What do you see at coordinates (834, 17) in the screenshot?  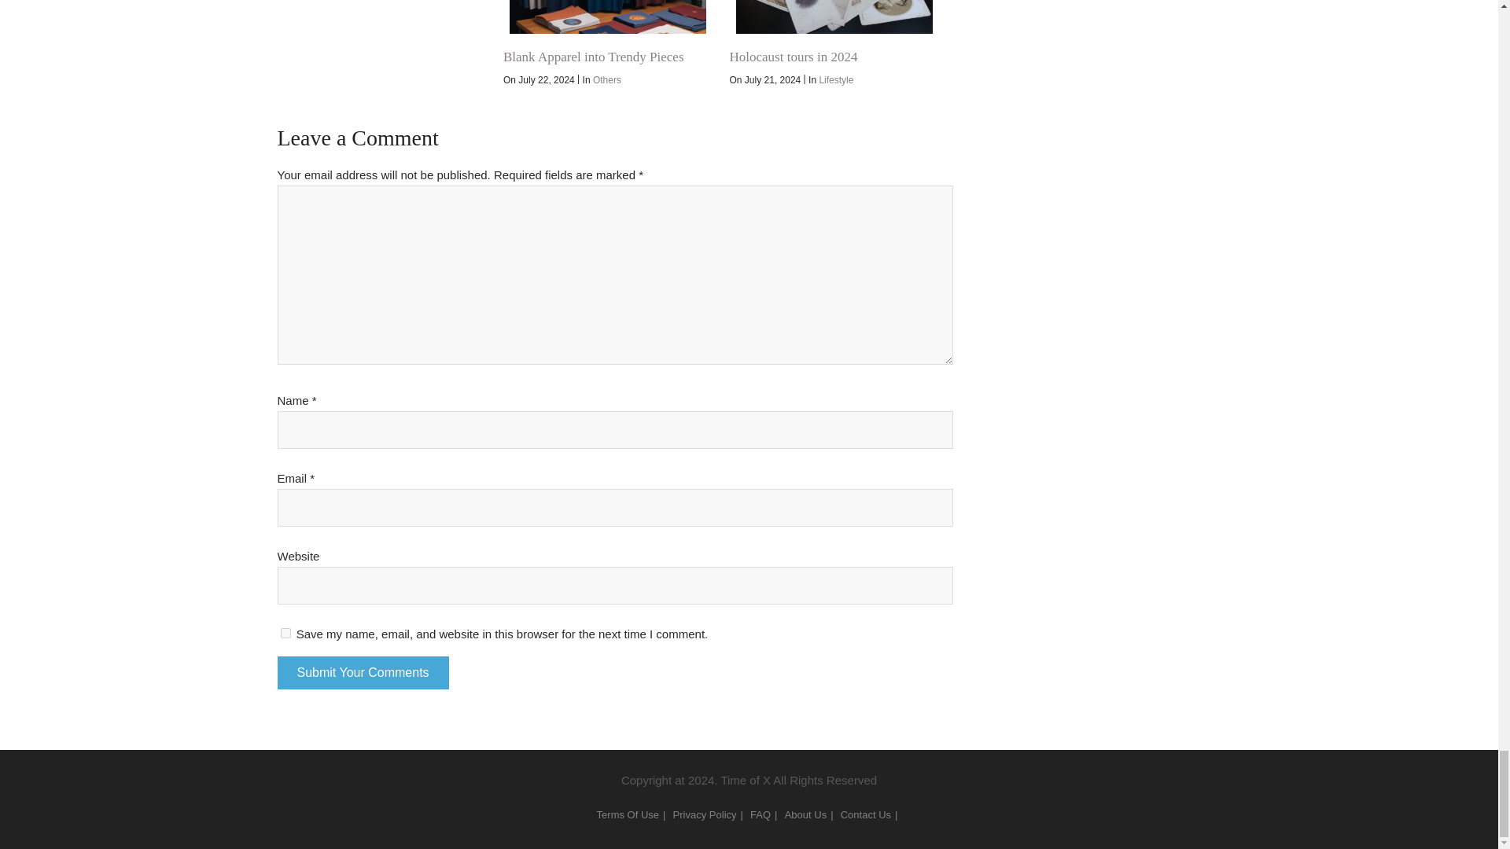 I see `Holocaust tours in 2024` at bounding box center [834, 17].